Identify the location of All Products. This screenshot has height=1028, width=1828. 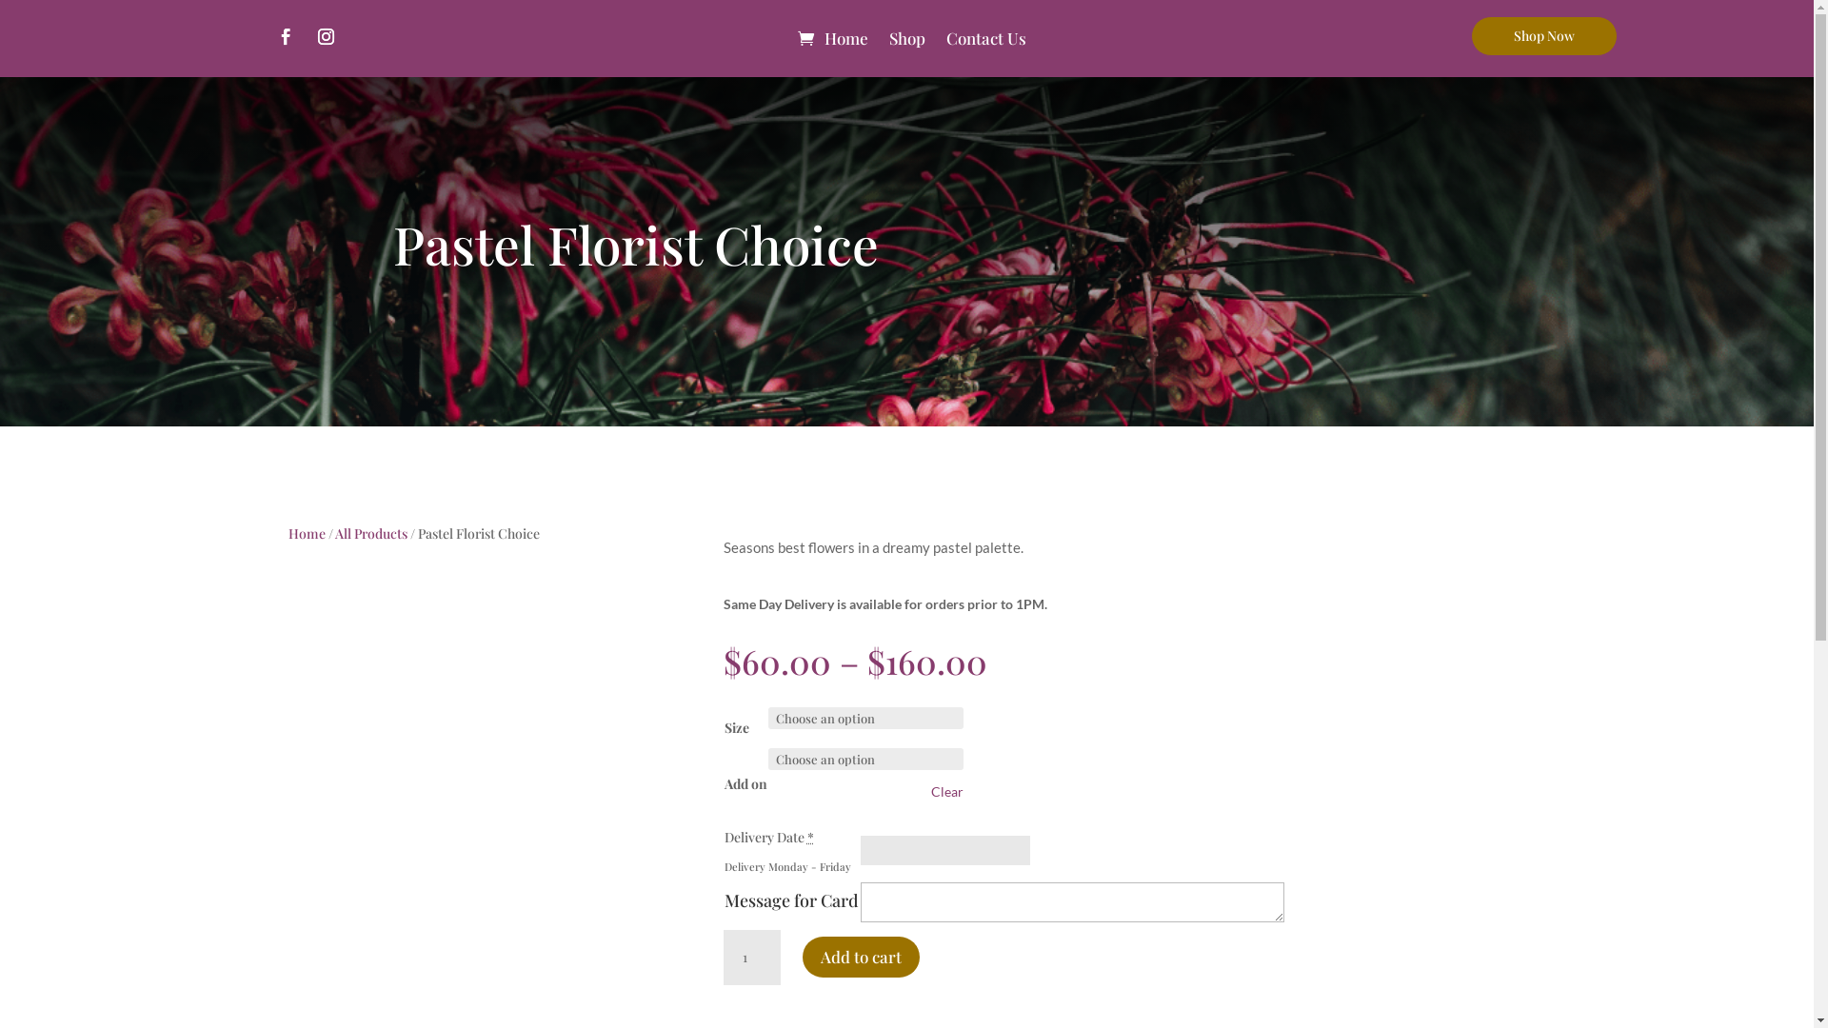
(371, 533).